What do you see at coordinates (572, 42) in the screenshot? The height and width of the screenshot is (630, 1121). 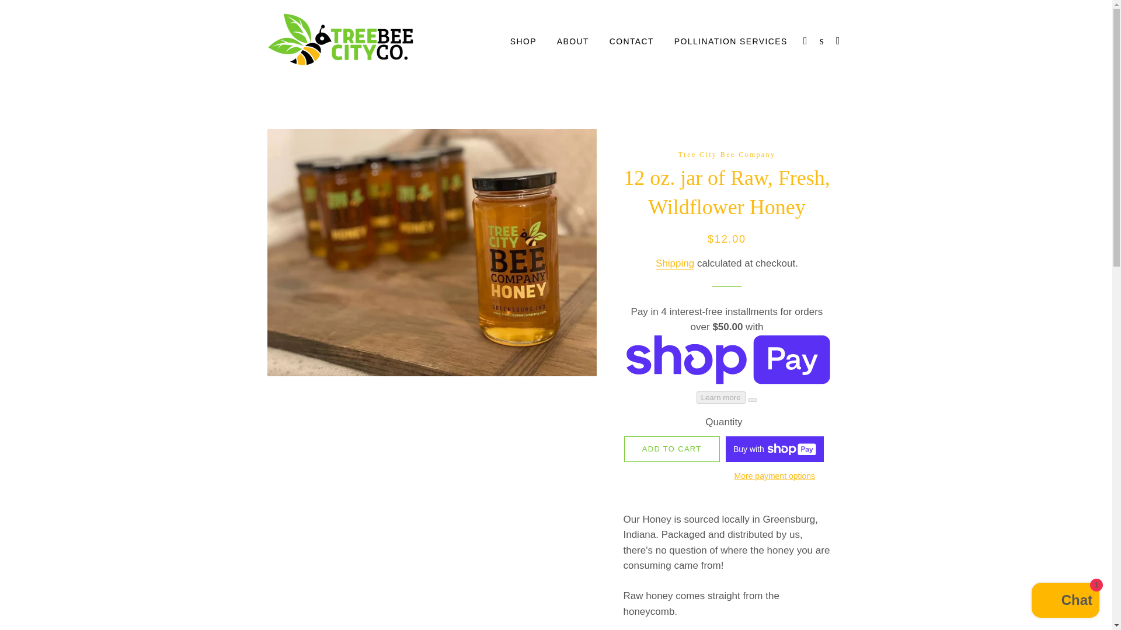 I see `ABOUT` at bounding box center [572, 42].